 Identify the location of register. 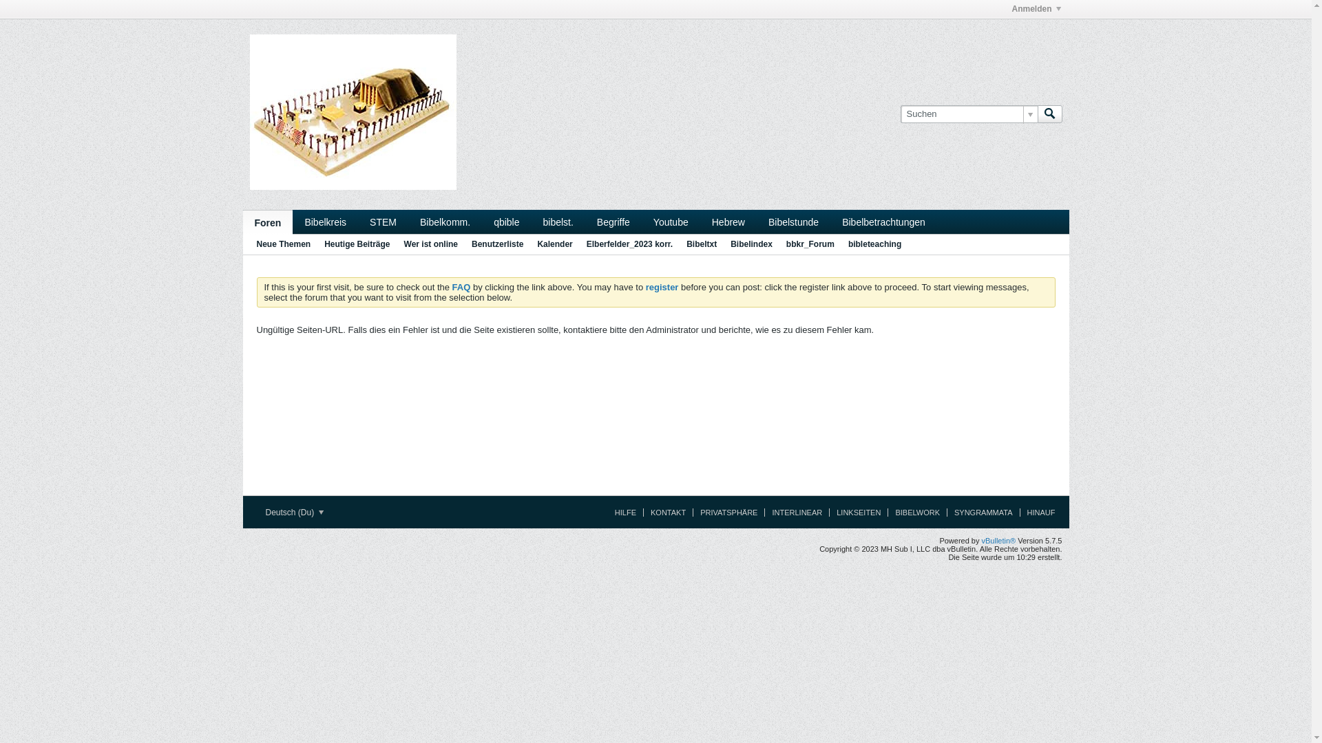
(662, 288).